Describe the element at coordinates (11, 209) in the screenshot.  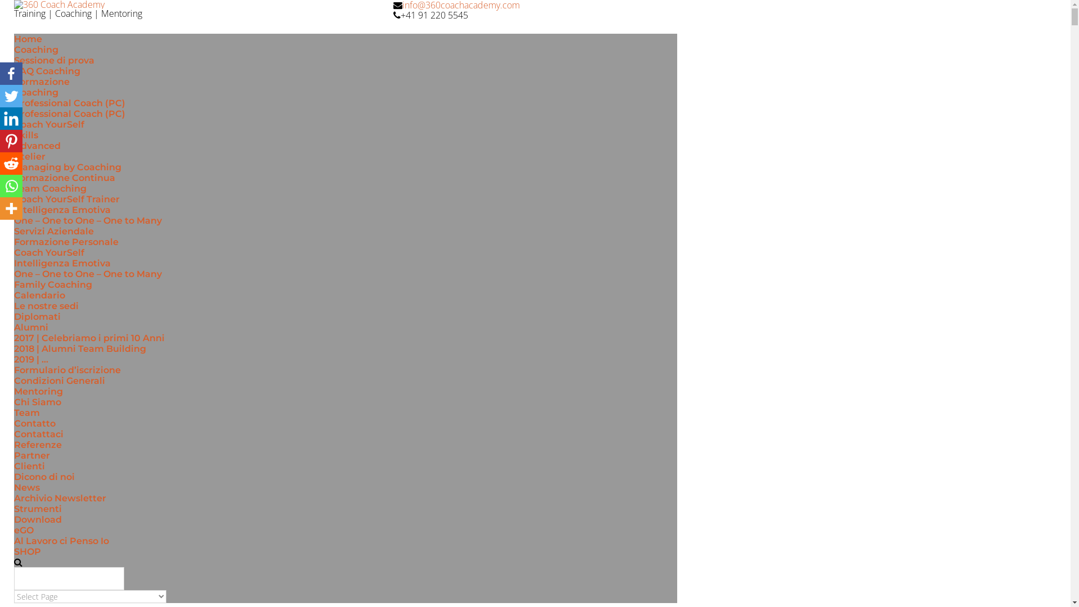
I see `More` at that location.